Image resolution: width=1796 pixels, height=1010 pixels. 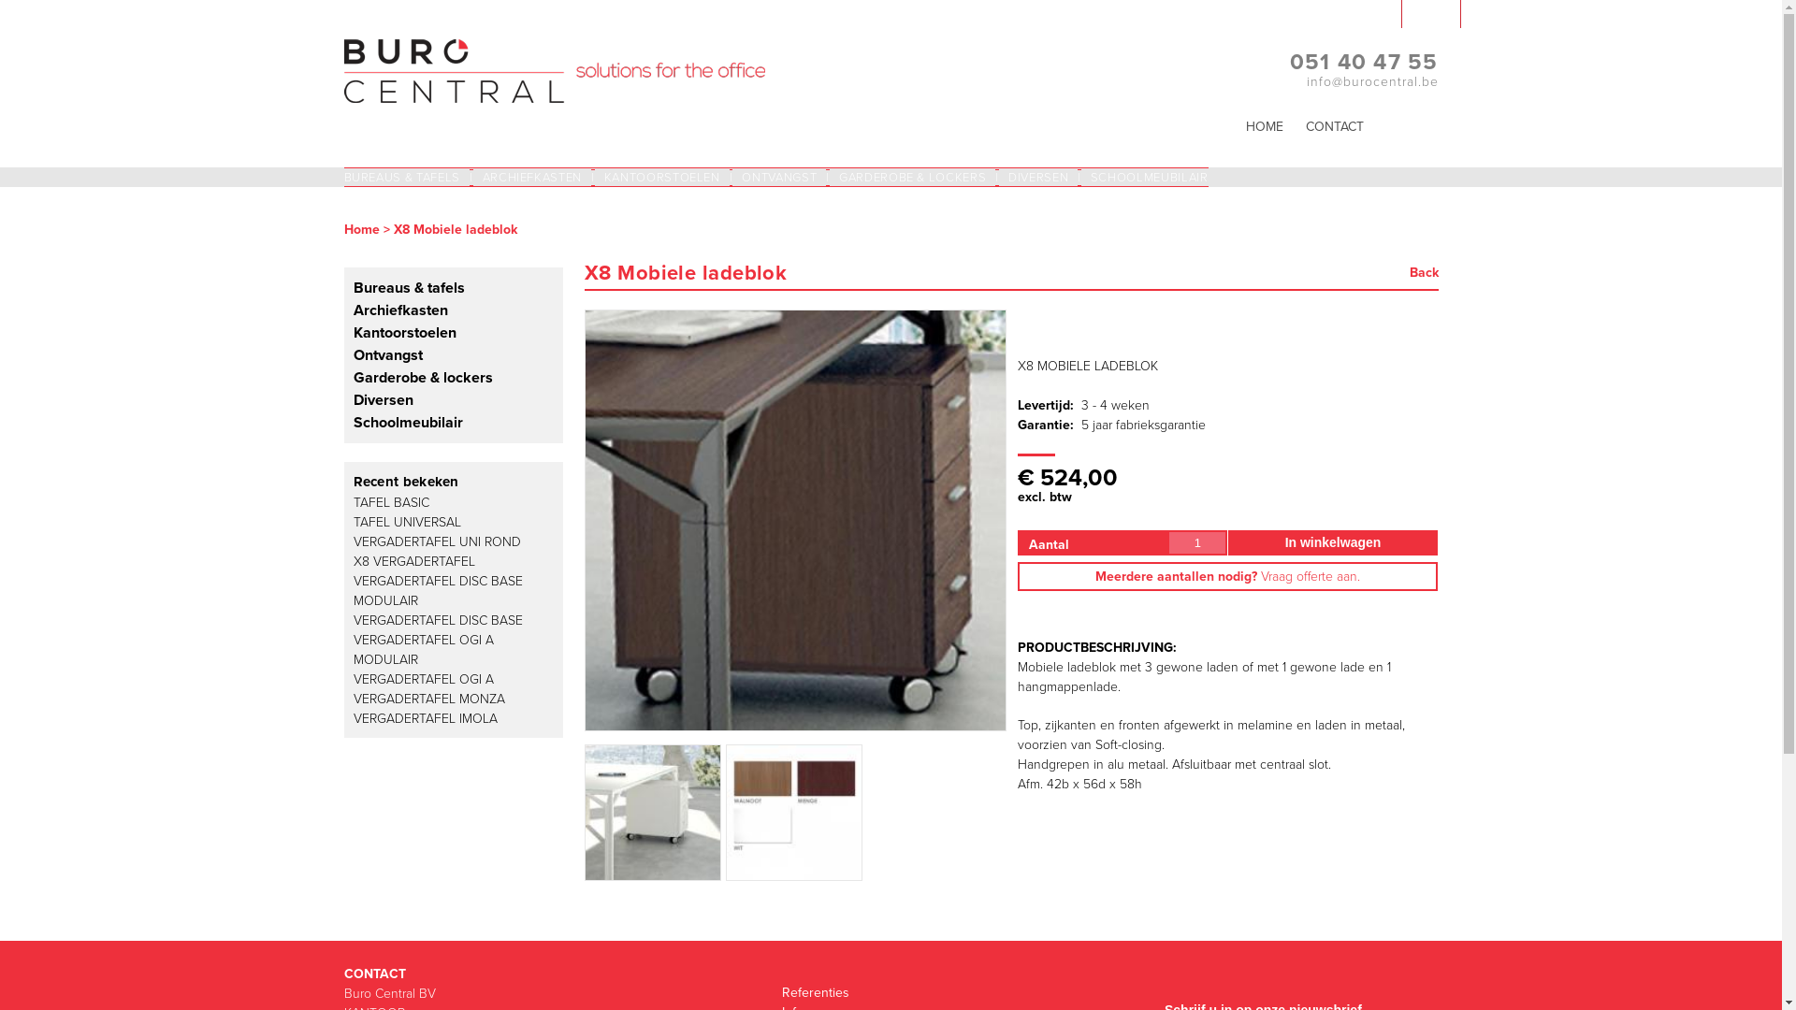 What do you see at coordinates (362, 230) in the screenshot?
I see `Home` at bounding box center [362, 230].